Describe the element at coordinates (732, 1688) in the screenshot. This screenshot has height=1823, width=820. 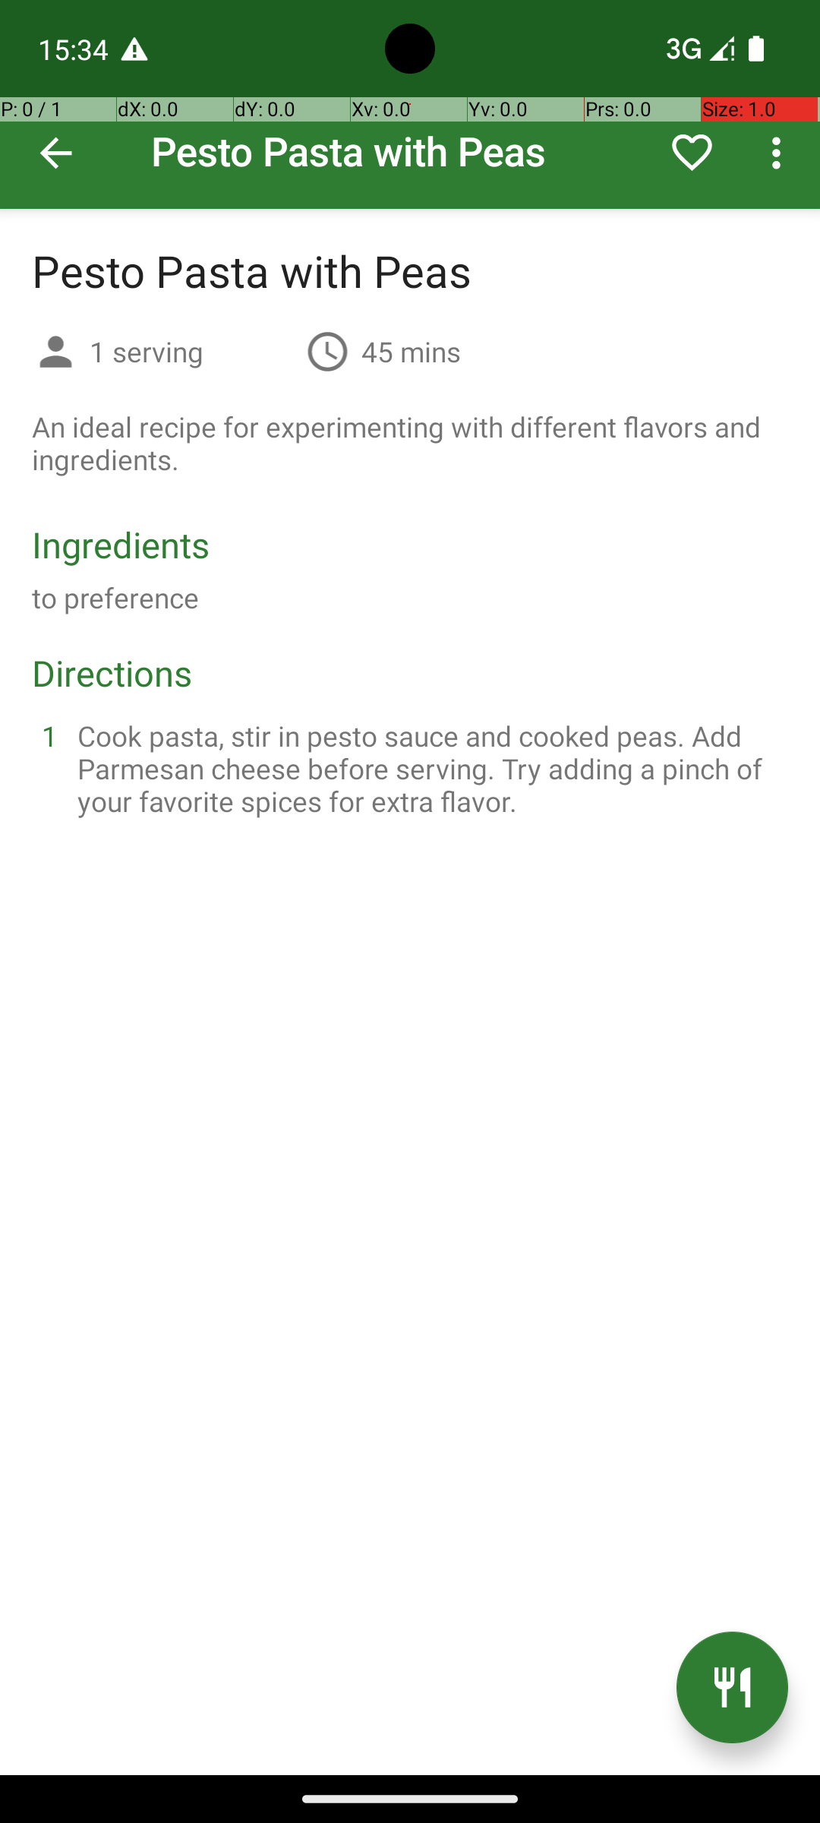
I see `Cook` at that location.